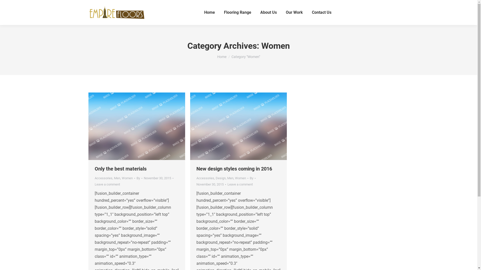  Describe the element at coordinates (220, 178) in the screenshot. I see `Design` at that location.